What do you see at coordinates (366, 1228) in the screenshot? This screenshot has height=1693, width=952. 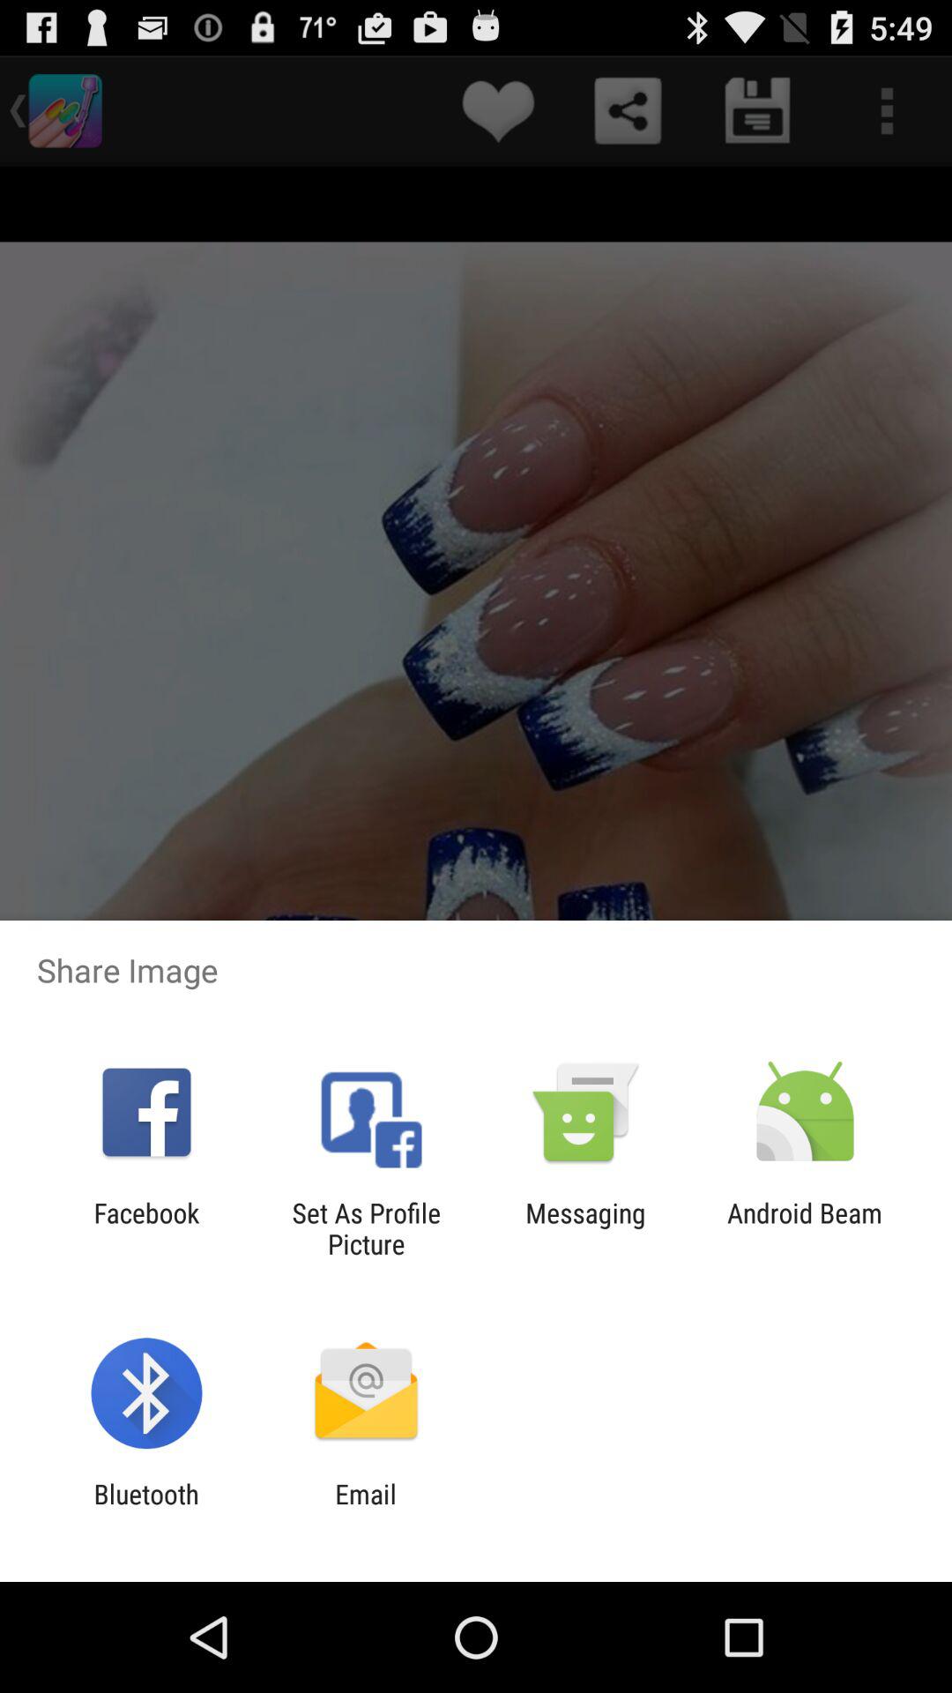 I see `click the item next to messaging app` at bounding box center [366, 1228].